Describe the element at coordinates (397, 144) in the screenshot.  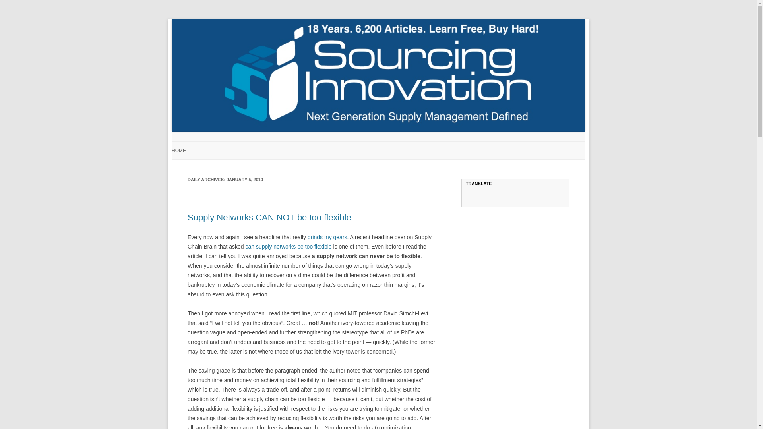
I see `Skip to content` at that location.